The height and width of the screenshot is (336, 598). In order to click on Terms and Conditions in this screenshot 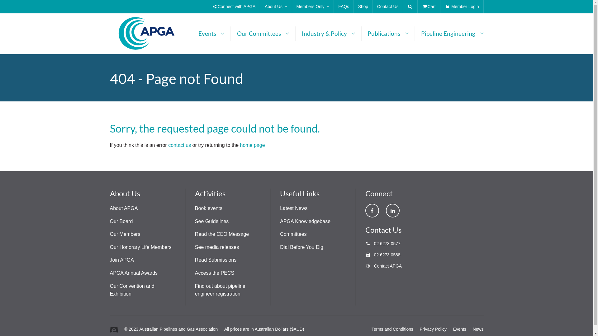, I will do `click(392, 329)`.